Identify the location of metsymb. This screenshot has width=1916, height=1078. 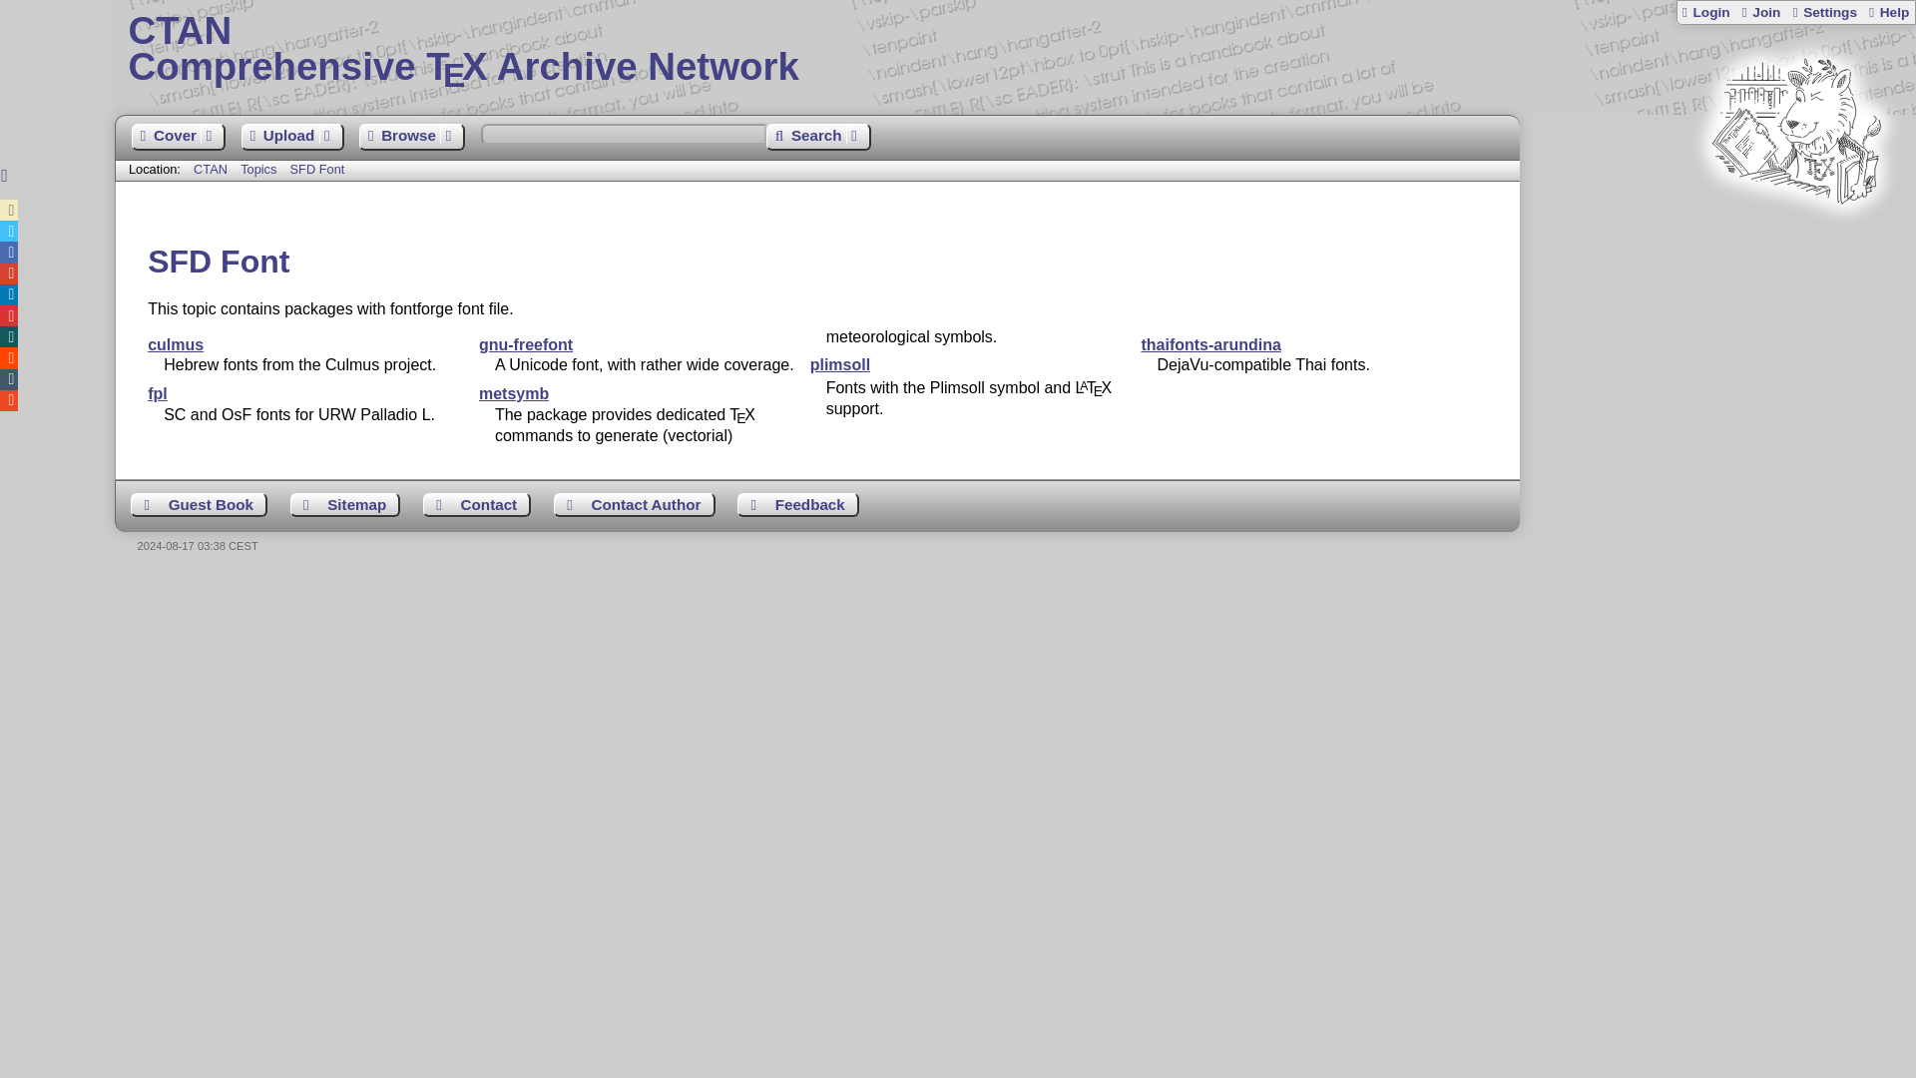
(179, 138).